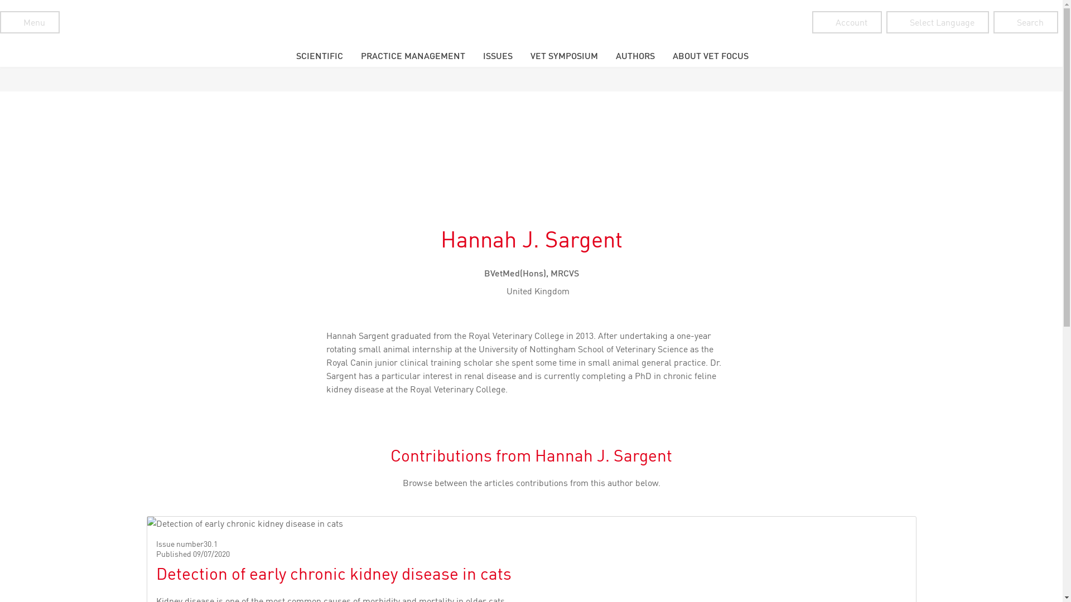 This screenshot has height=602, width=1071. I want to click on Search, so click(1025, 22).